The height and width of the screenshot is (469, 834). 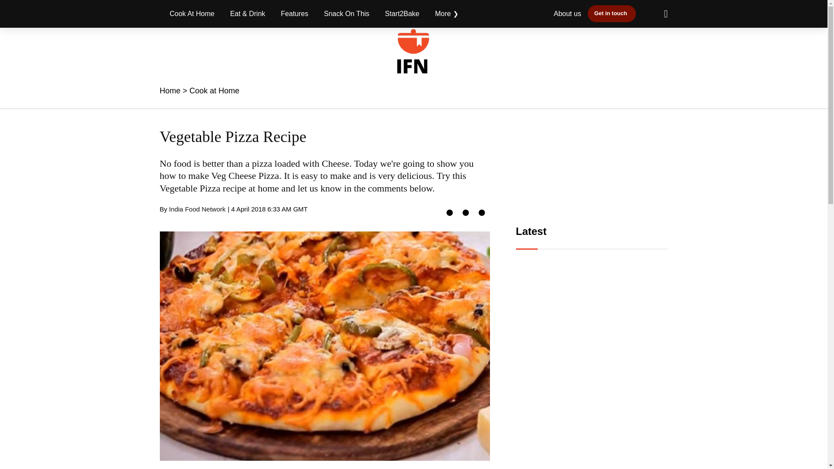 I want to click on Start2Bake, so click(x=402, y=14).